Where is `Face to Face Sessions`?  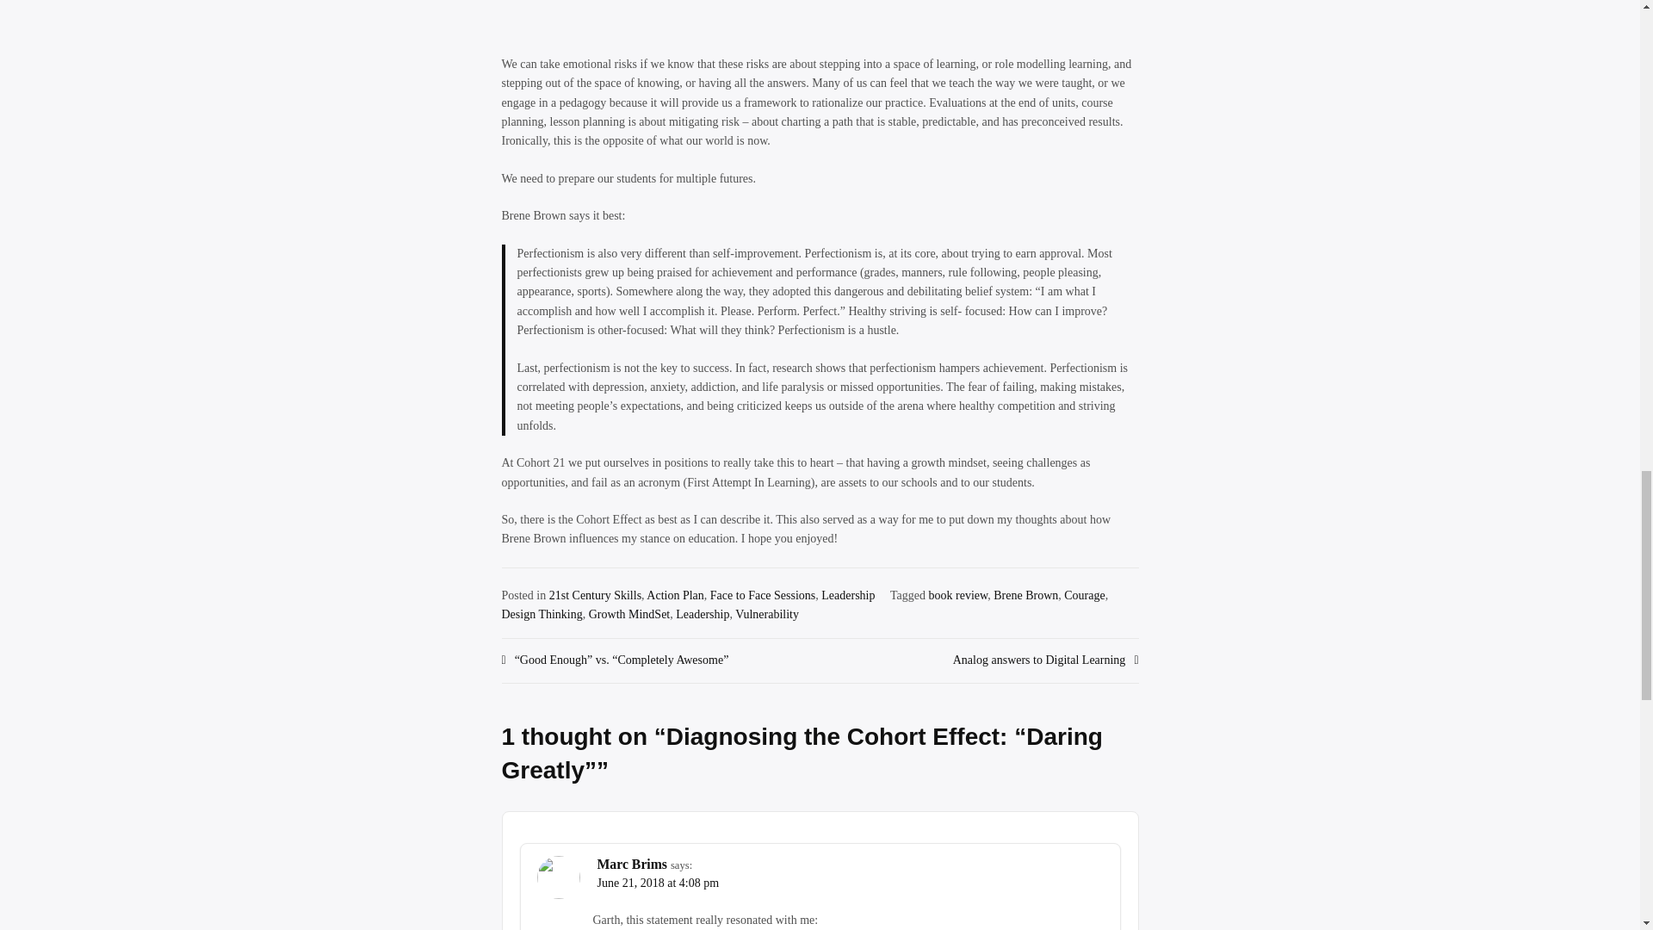
Face to Face Sessions is located at coordinates (763, 594).